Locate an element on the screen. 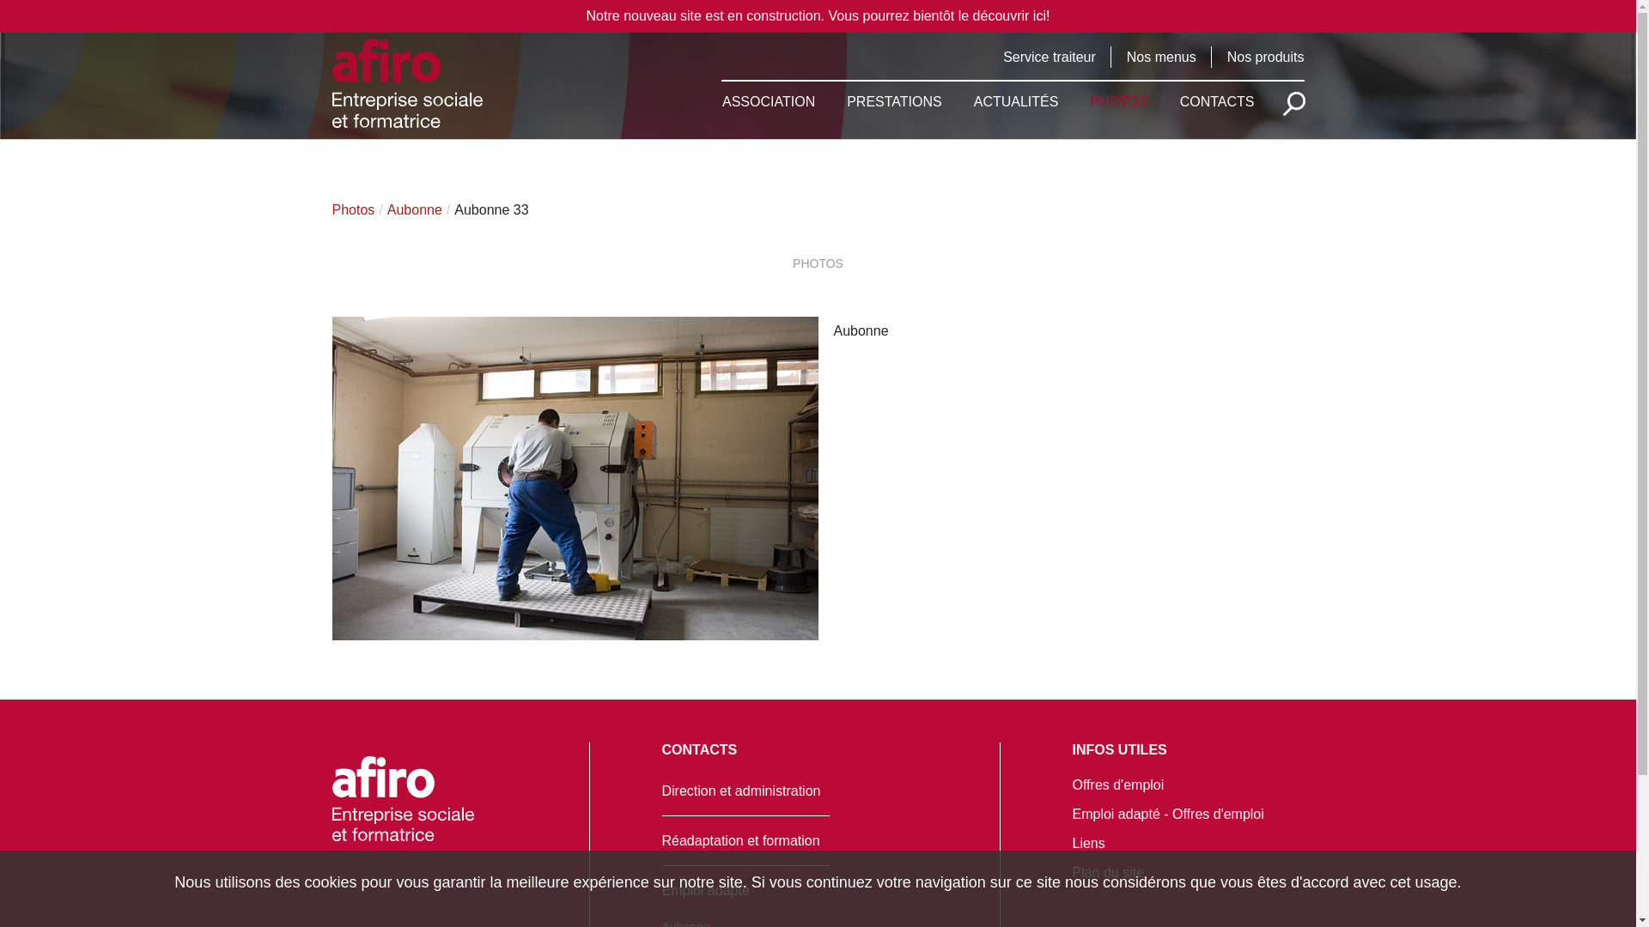 This screenshot has height=927, width=1649. CONTACTS is located at coordinates (1218, 94).